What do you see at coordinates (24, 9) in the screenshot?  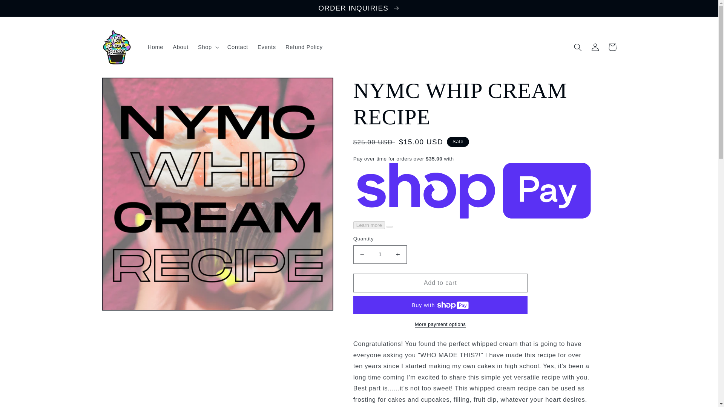 I see `Skip to content` at bounding box center [24, 9].